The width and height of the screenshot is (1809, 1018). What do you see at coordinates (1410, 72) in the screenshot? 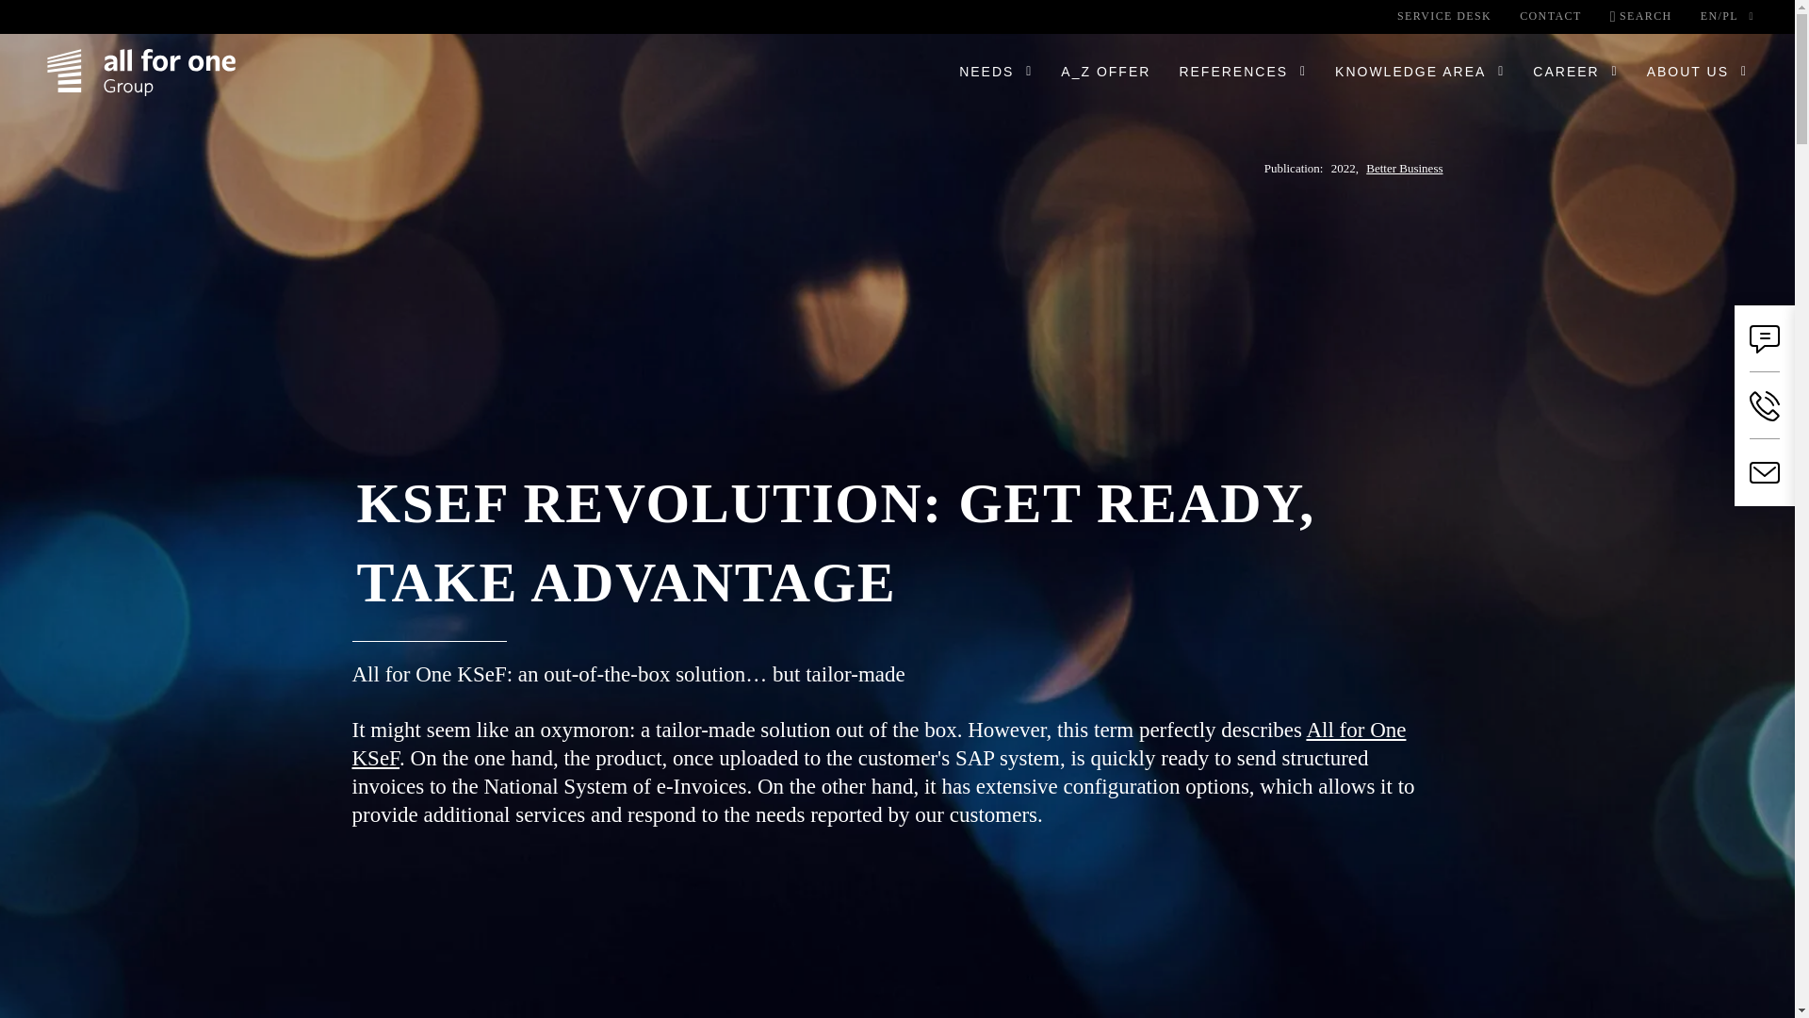
I see `KNOWLEDGE AREA` at bounding box center [1410, 72].